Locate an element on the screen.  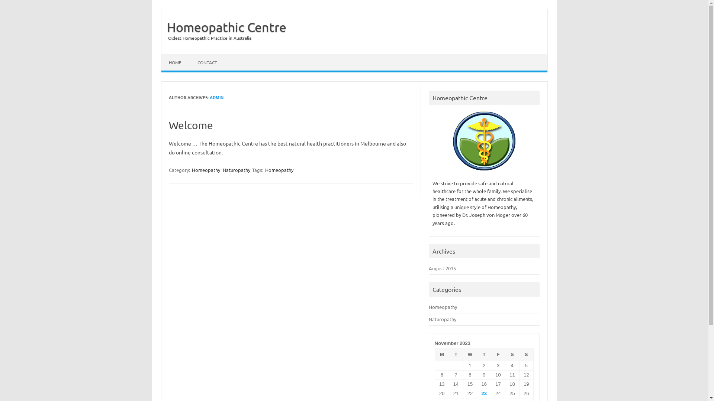
Naturopathy is located at coordinates (443, 319).